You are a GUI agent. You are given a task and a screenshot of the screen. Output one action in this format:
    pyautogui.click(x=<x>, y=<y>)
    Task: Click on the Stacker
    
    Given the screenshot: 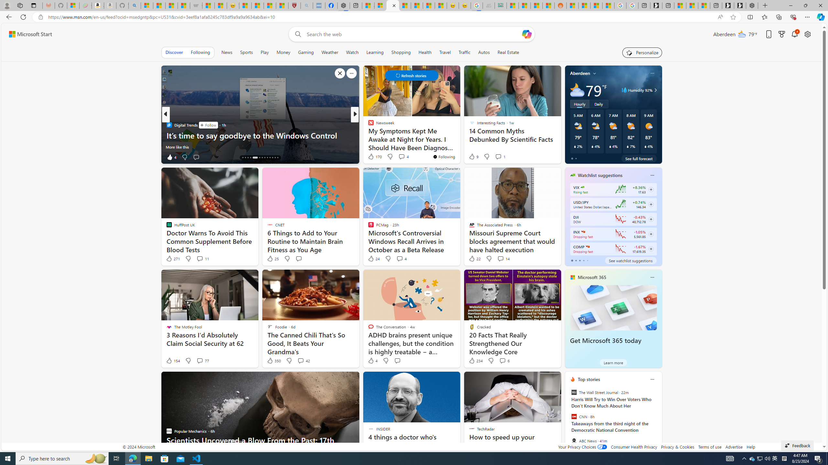 What is the action you would take?
    pyautogui.click(x=368, y=125)
    